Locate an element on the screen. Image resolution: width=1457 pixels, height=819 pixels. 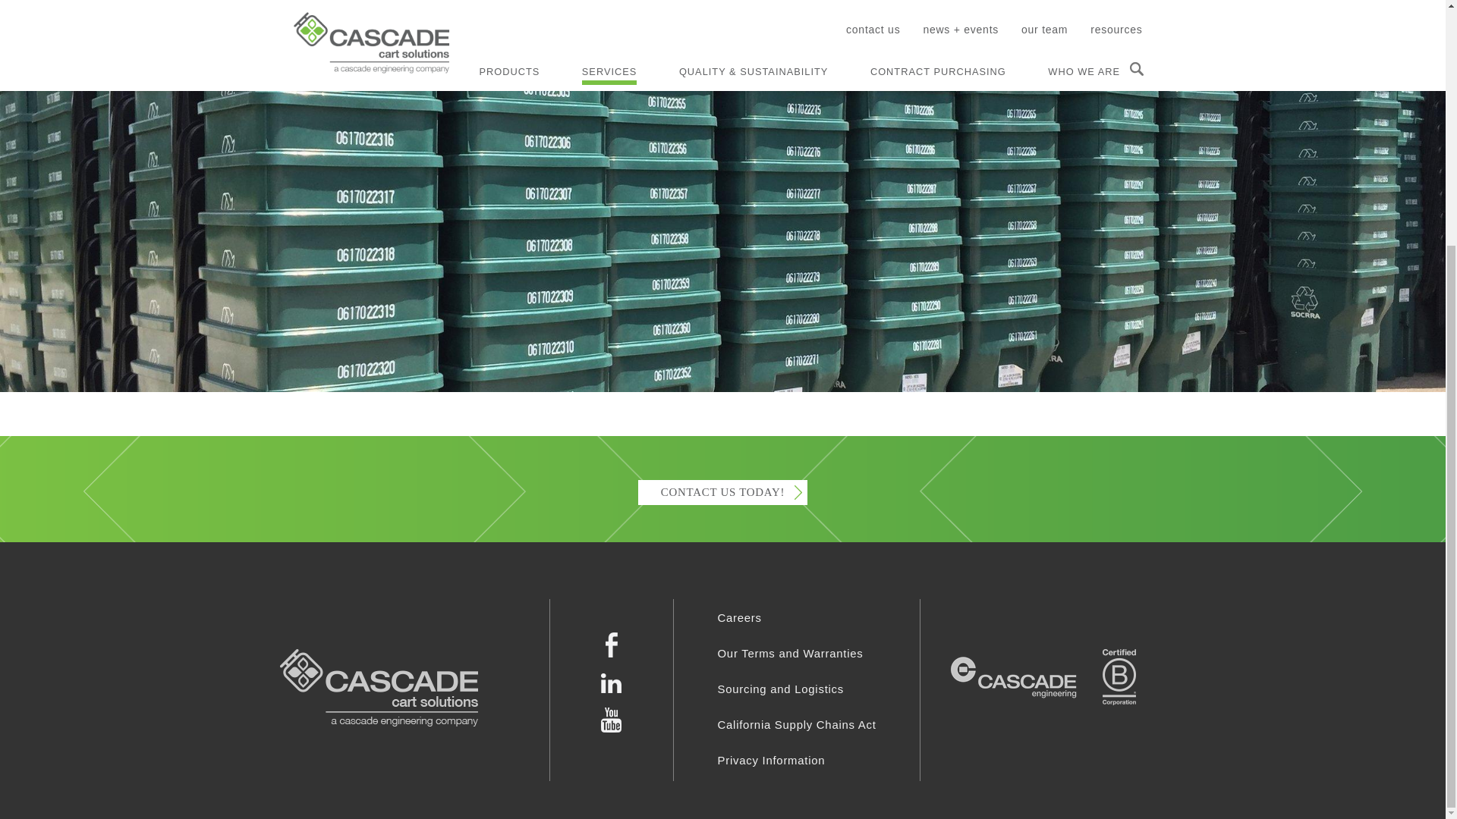
Cascade Engineering LinkedIn is located at coordinates (611, 682).